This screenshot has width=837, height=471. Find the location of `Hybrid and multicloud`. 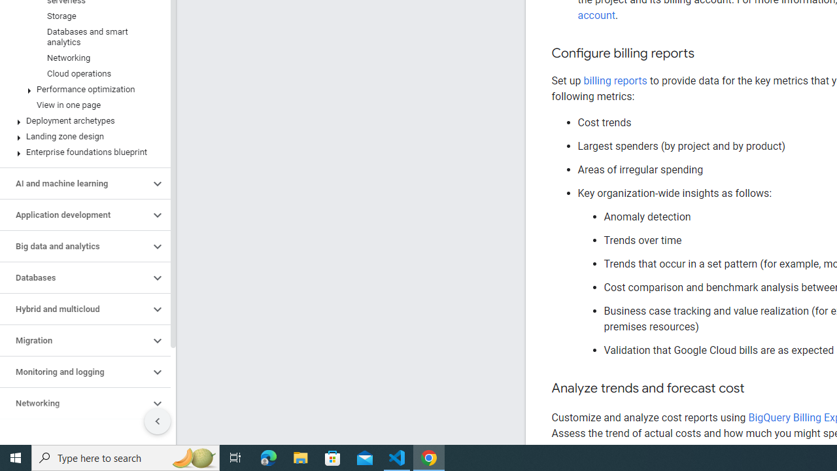

Hybrid and multicloud is located at coordinates (75, 309).